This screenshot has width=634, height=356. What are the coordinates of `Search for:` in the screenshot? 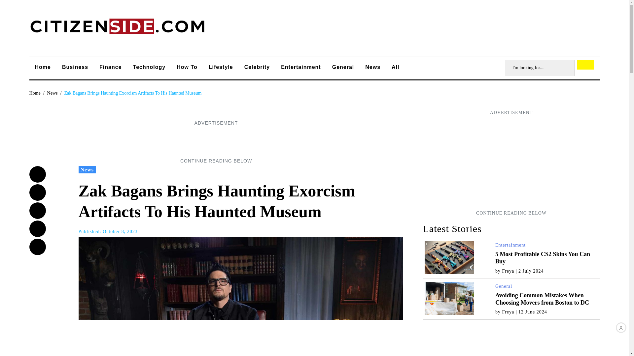 It's located at (540, 68).